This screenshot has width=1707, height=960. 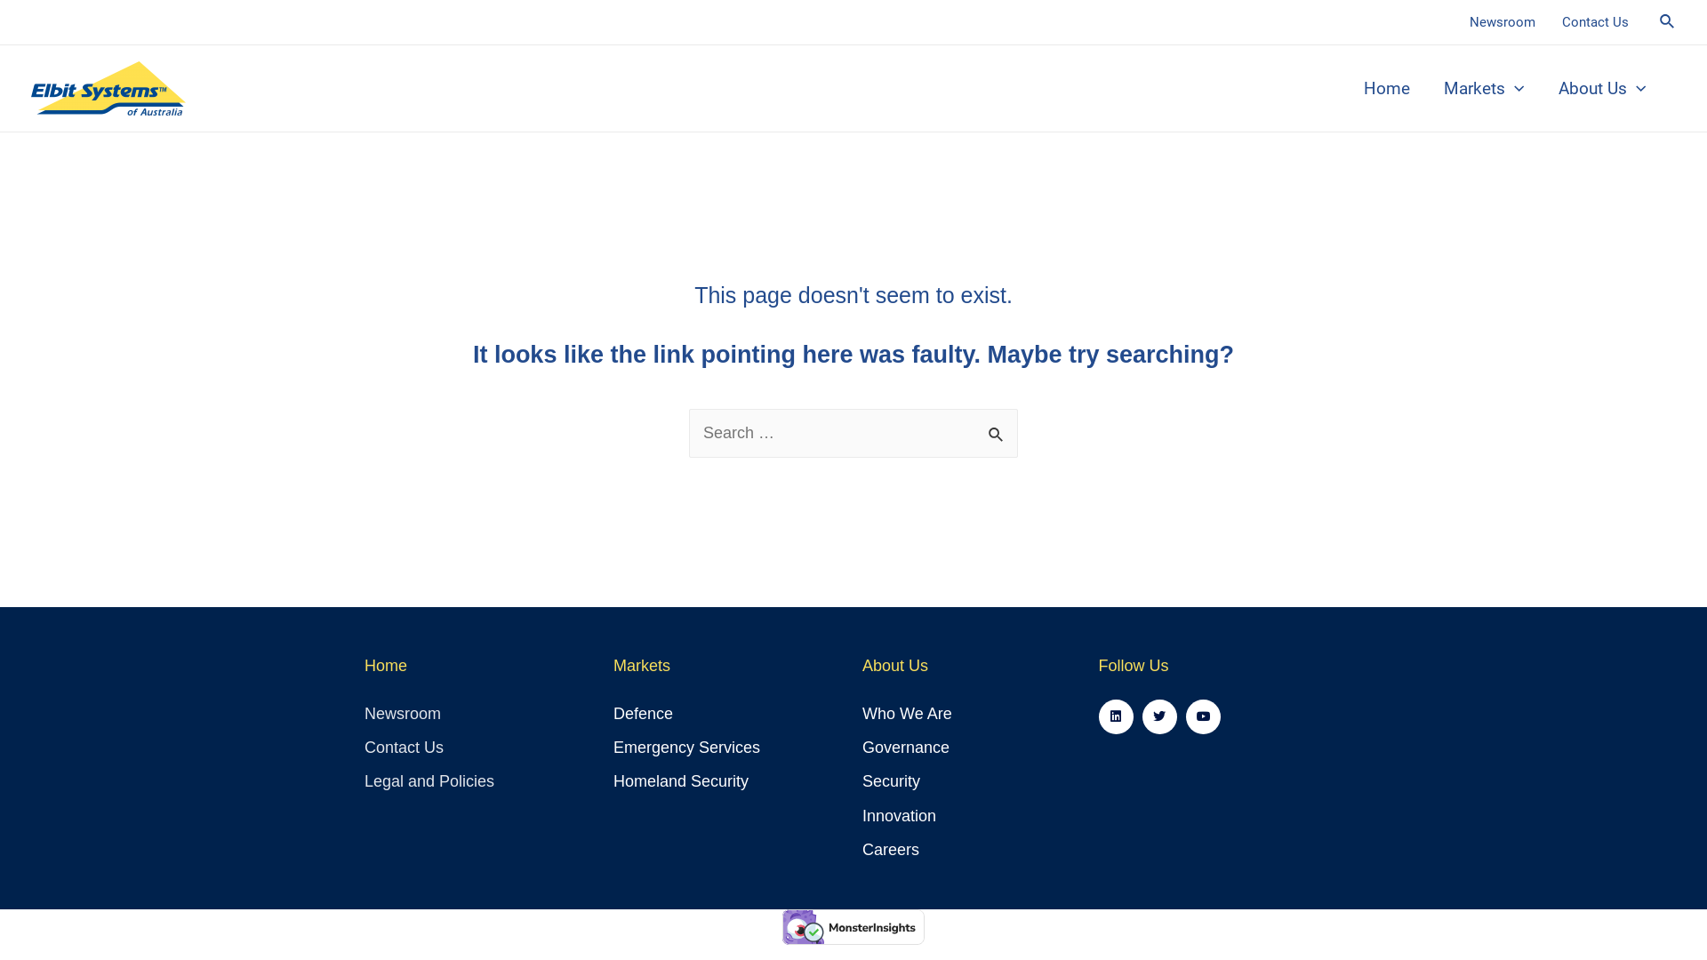 What do you see at coordinates (480, 748) in the screenshot?
I see `Contact Us` at bounding box center [480, 748].